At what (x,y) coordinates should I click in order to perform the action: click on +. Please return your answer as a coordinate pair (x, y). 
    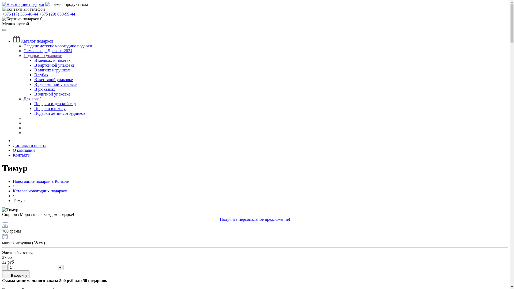
    Looking at the image, I should click on (60, 268).